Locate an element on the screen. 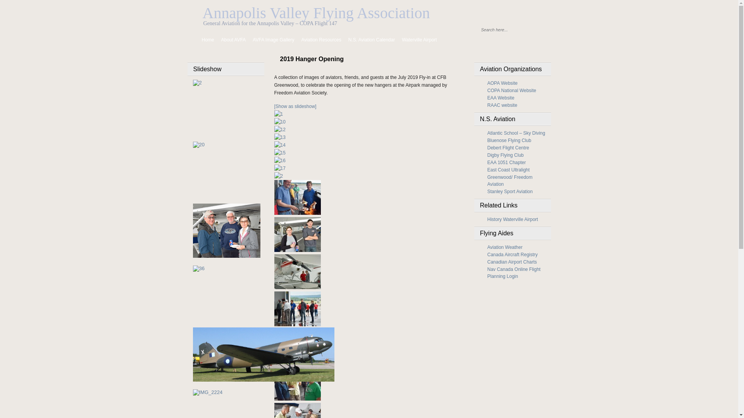  Home is located at coordinates (204, 40).